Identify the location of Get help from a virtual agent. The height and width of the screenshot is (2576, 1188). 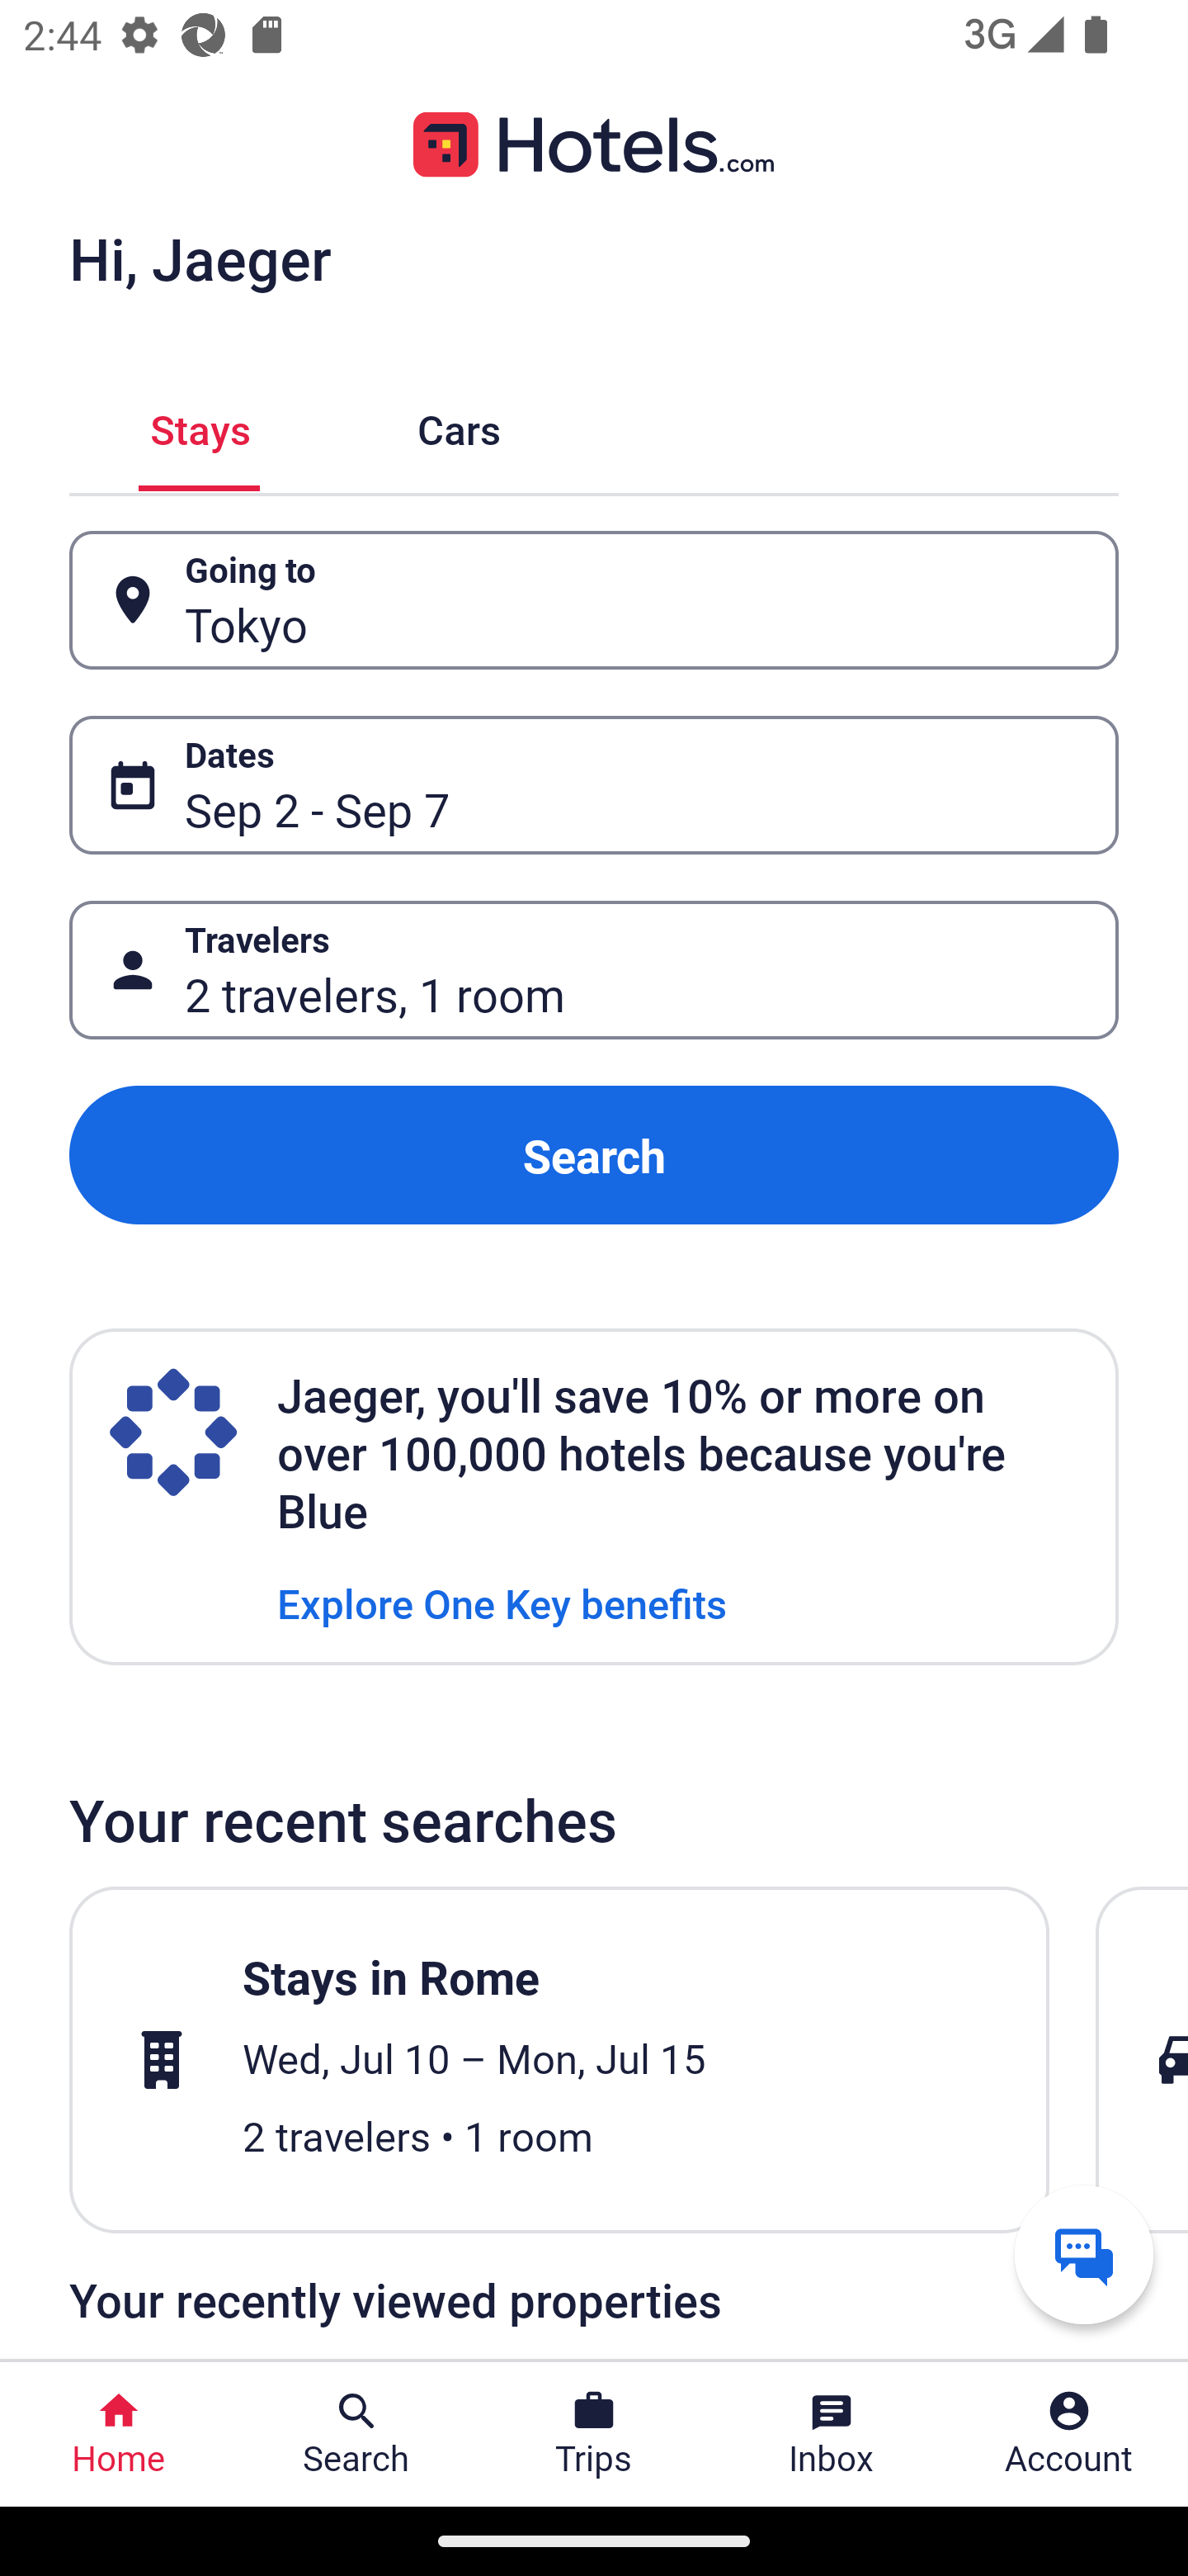
(1084, 2254).